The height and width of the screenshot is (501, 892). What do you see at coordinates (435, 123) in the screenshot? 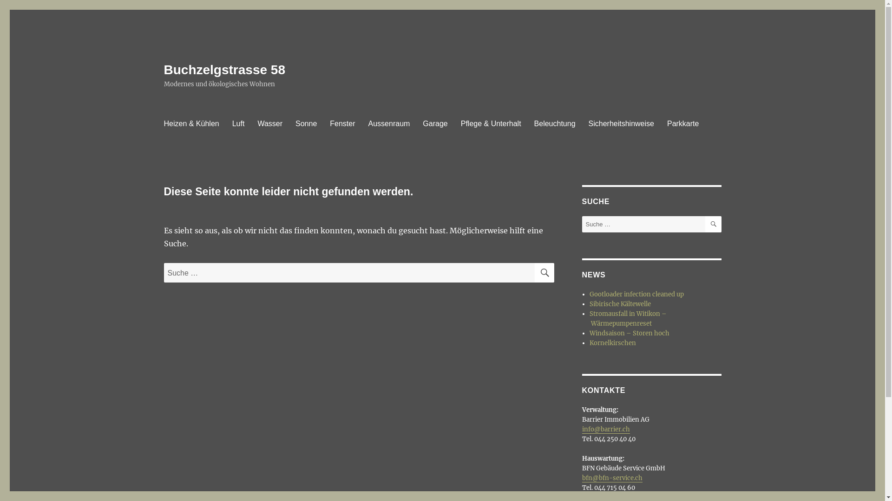
I see `Garage` at bounding box center [435, 123].